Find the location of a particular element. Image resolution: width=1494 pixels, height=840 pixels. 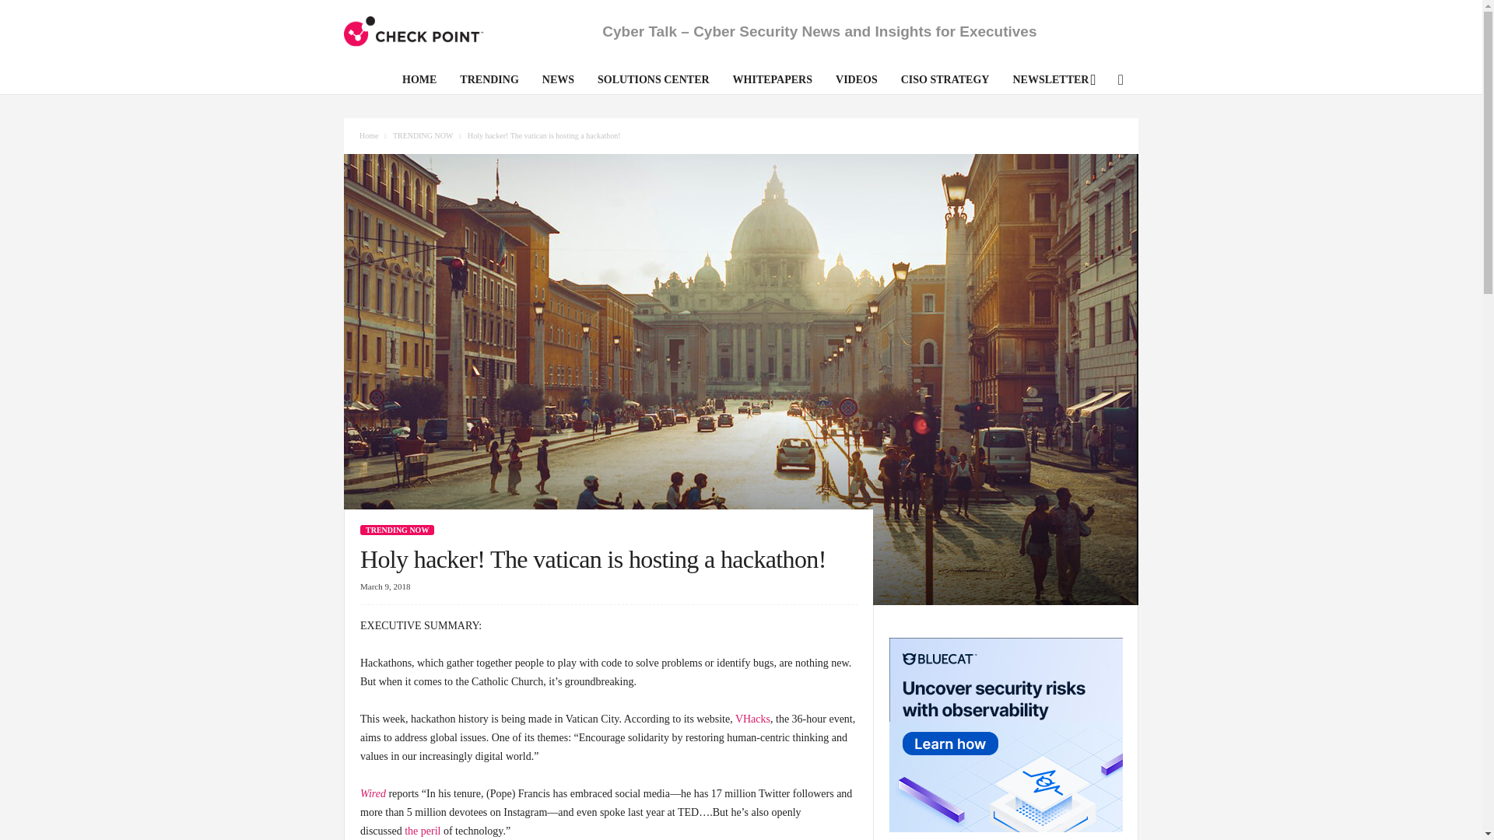

TRENDING NOW is located at coordinates (423, 135).